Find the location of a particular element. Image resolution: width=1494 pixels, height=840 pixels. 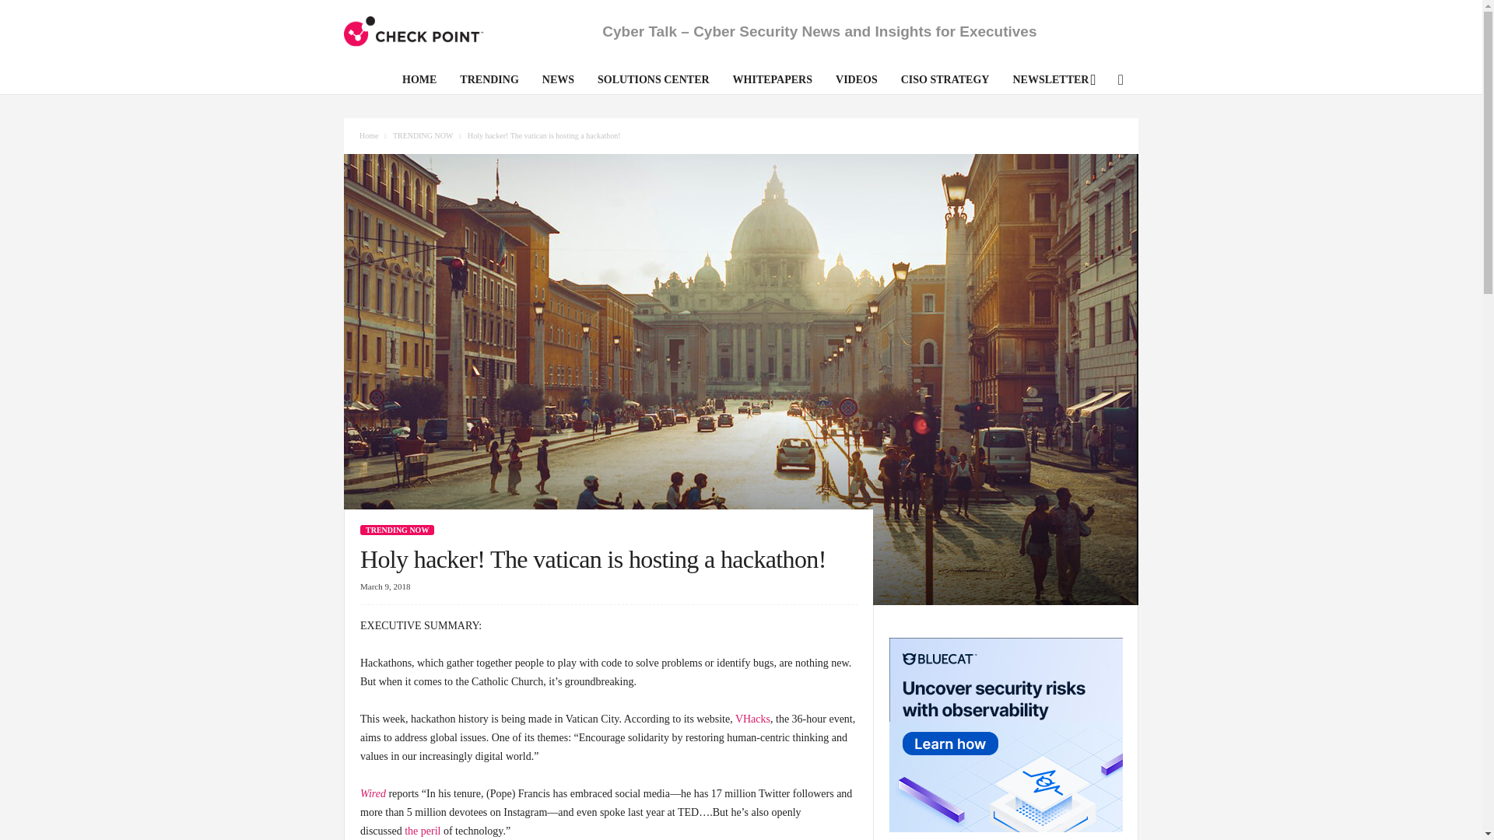

TRENDING NOW is located at coordinates (423, 135).